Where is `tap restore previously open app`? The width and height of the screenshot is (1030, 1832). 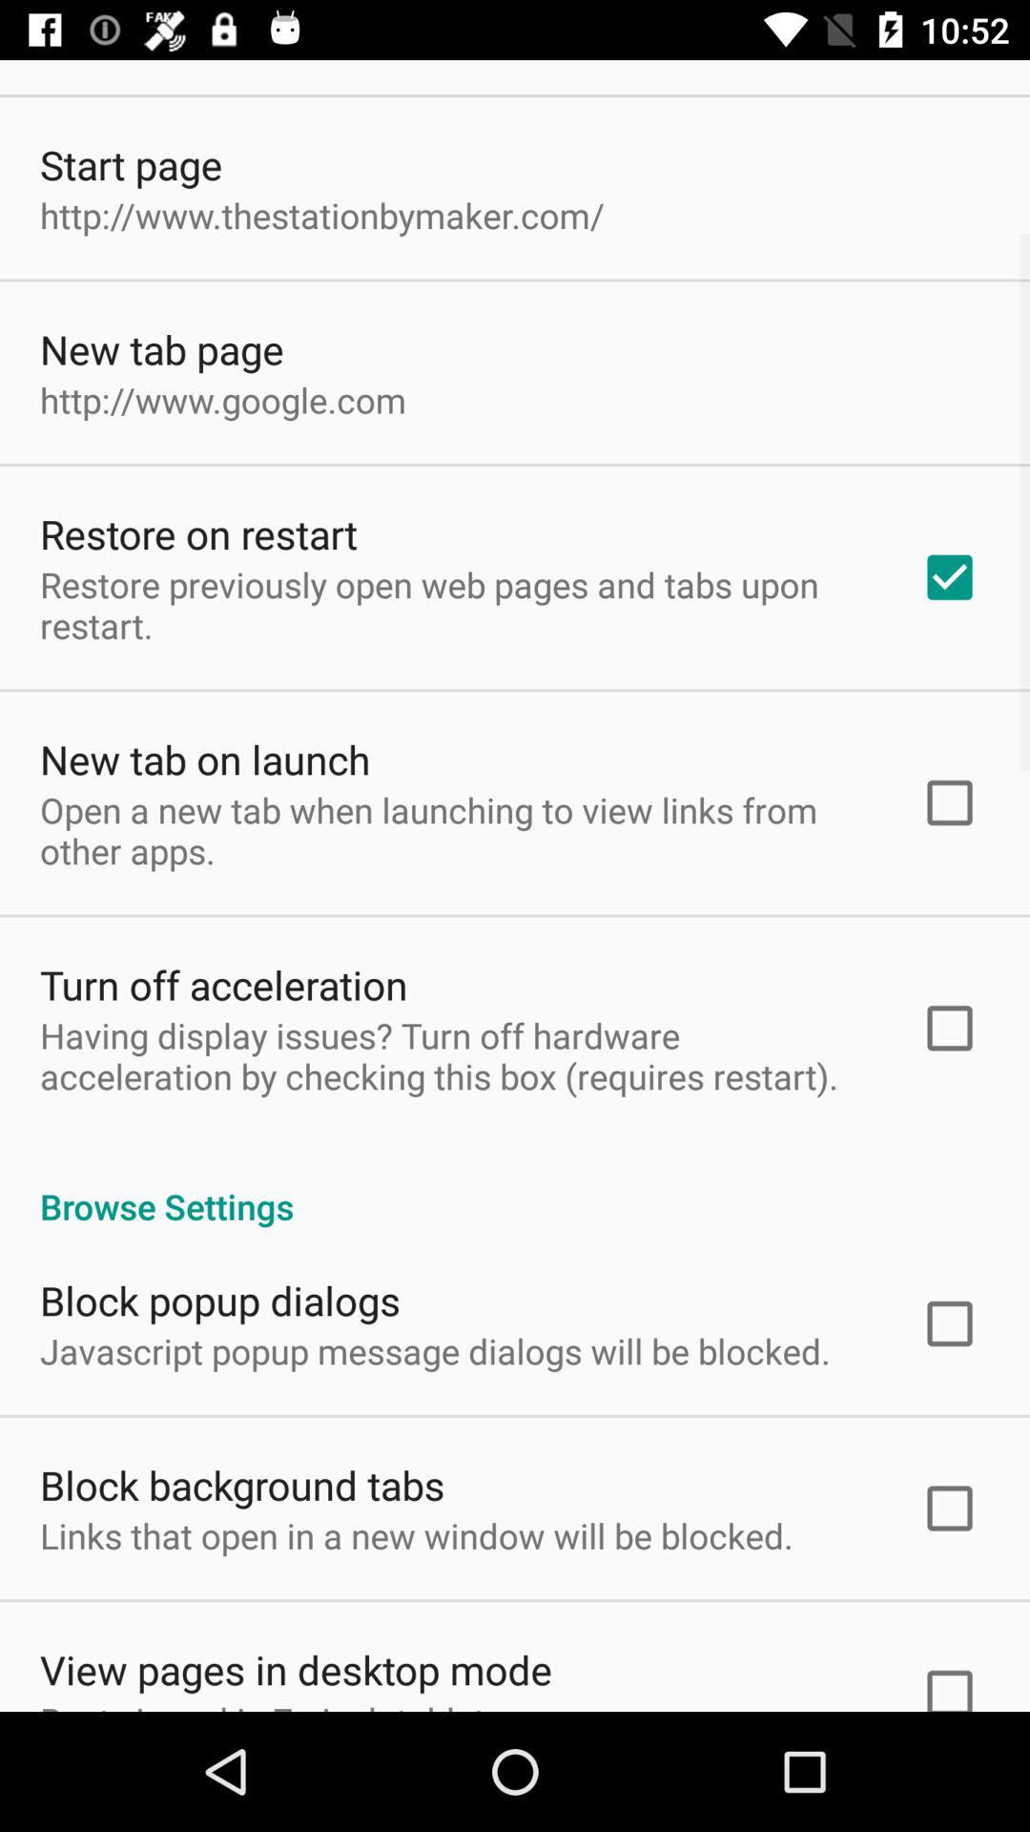 tap restore previously open app is located at coordinates (455, 605).